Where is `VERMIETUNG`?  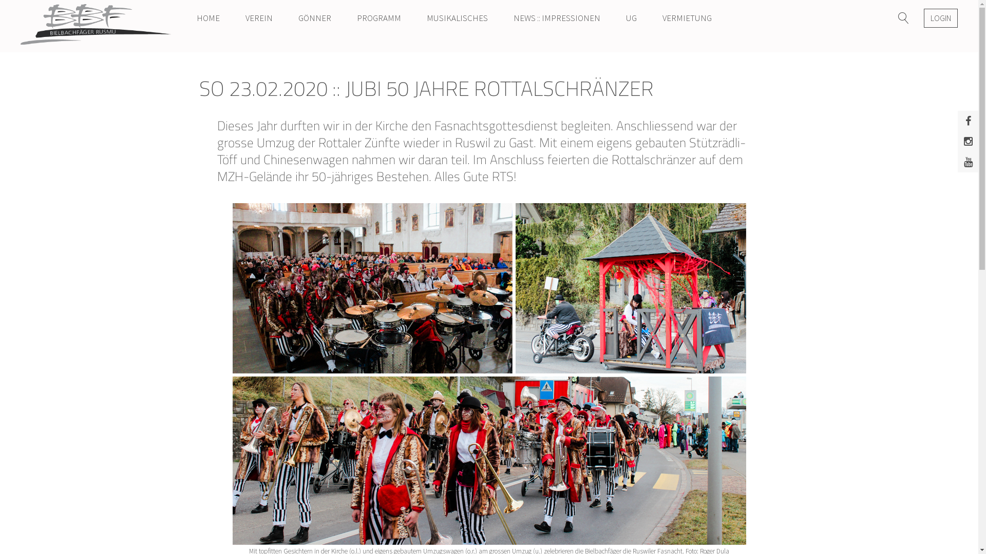
VERMIETUNG is located at coordinates (687, 18).